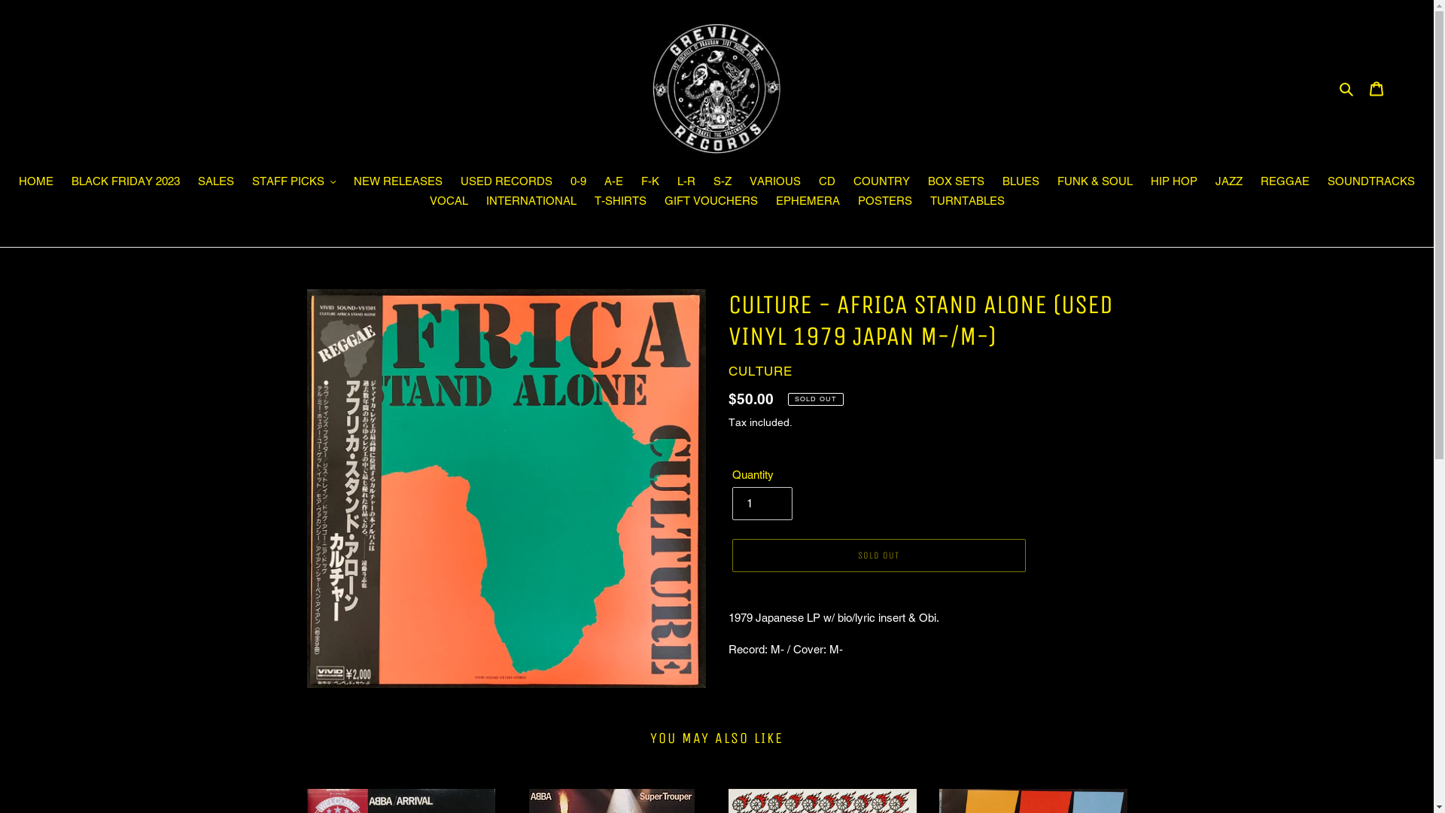 The height and width of the screenshot is (813, 1445). I want to click on VARIOUS, so click(775, 183).